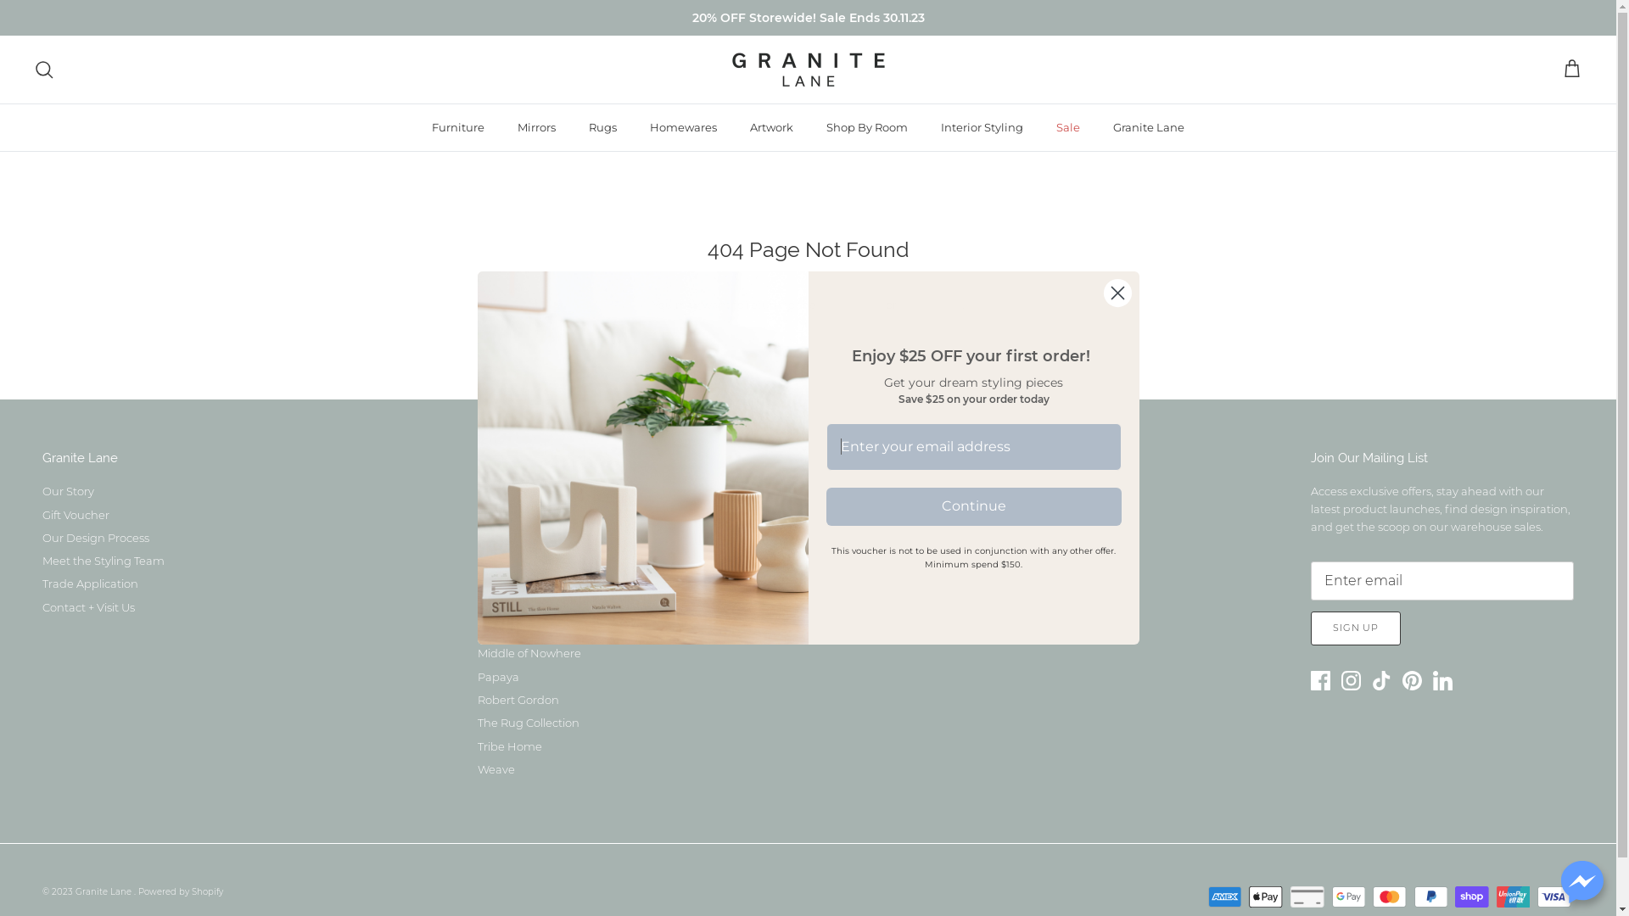 The height and width of the screenshot is (916, 1629). What do you see at coordinates (496, 769) in the screenshot?
I see `Weave` at bounding box center [496, 769].